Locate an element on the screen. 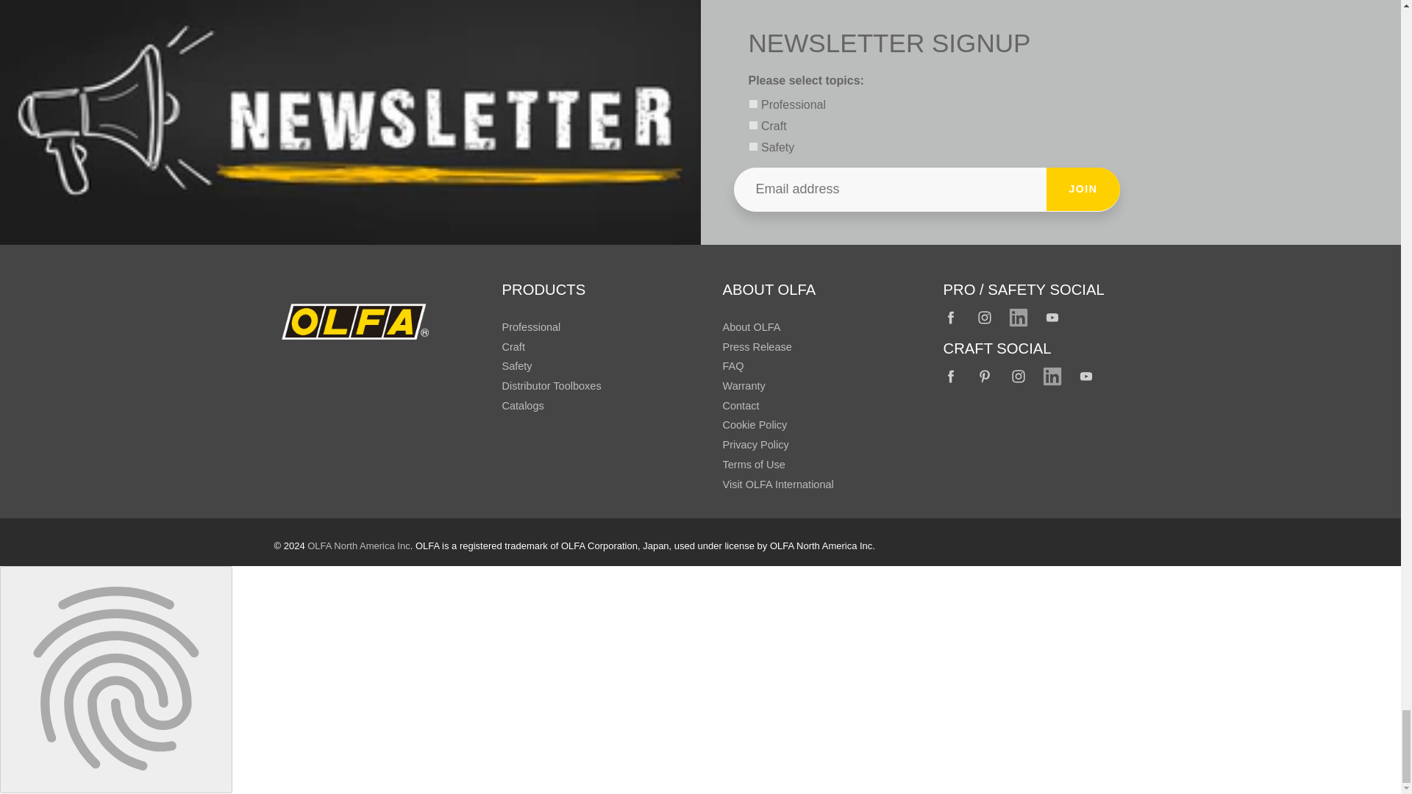 The width and height of the screenshot is (1412, 794). Pinterest is located at coordinates (985, 376).